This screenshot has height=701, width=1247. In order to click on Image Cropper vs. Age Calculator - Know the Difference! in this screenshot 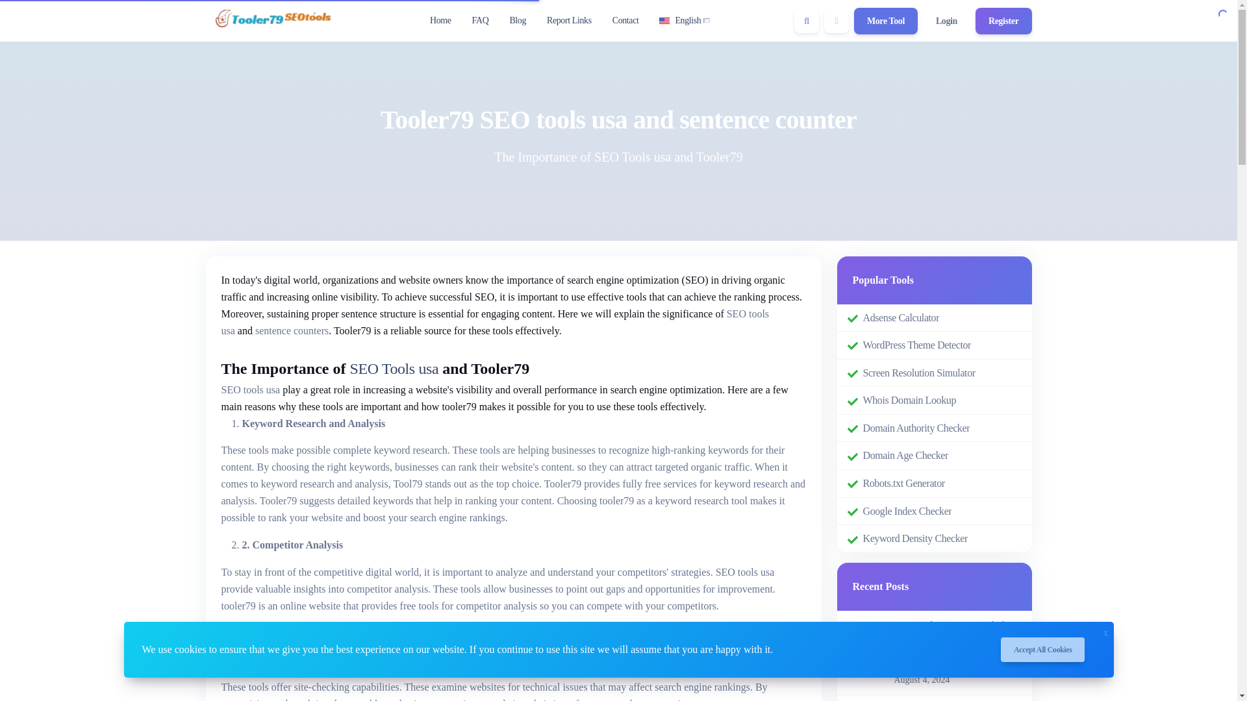, I will do `click(957, 668)`.